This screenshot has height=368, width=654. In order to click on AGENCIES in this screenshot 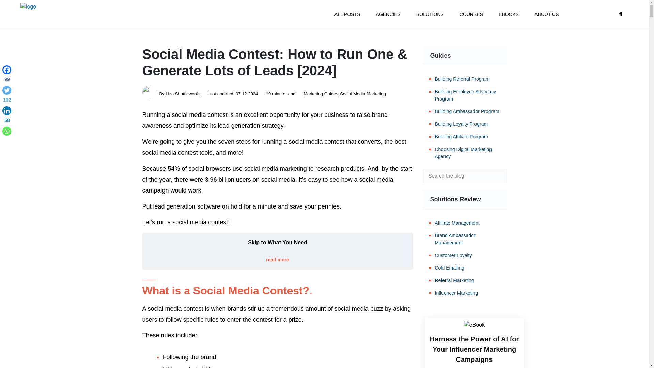, I will do `click(388, 14)`.